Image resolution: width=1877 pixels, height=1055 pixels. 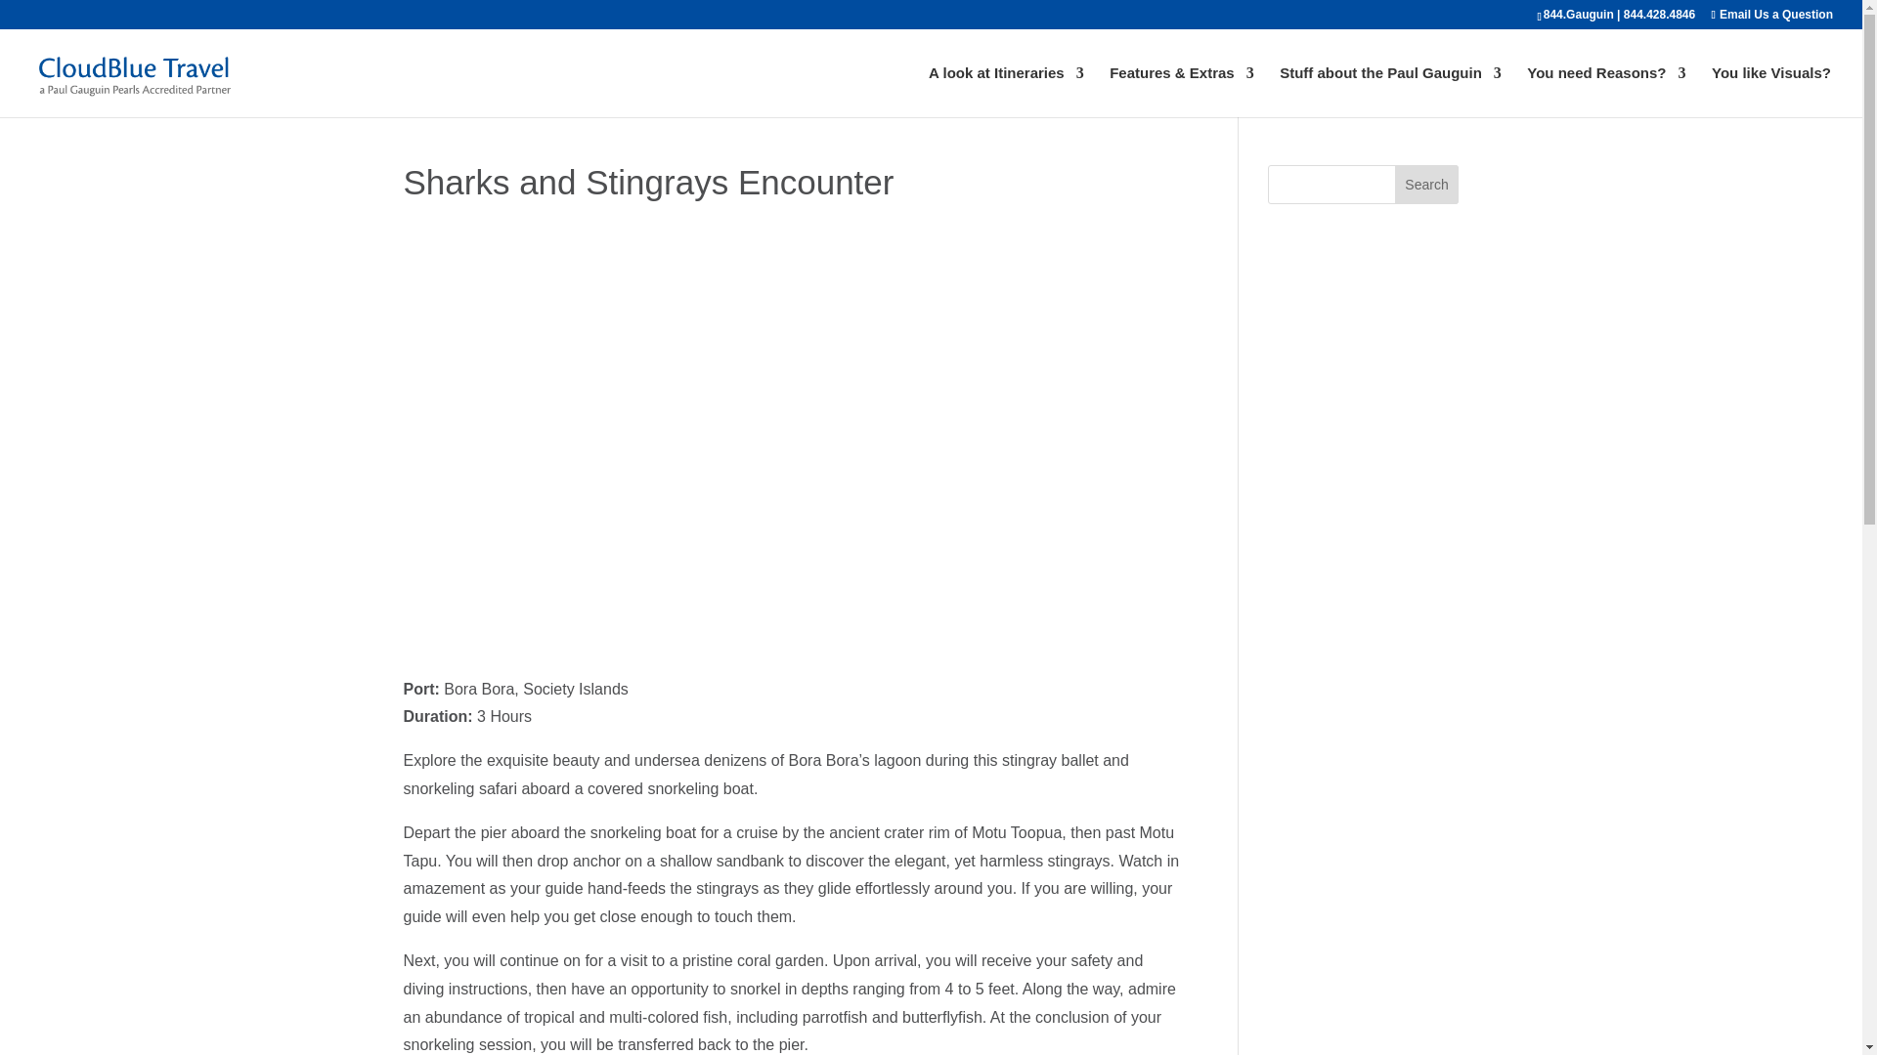 I want to click on Email Us a Question, so click(x=1772, y=14).